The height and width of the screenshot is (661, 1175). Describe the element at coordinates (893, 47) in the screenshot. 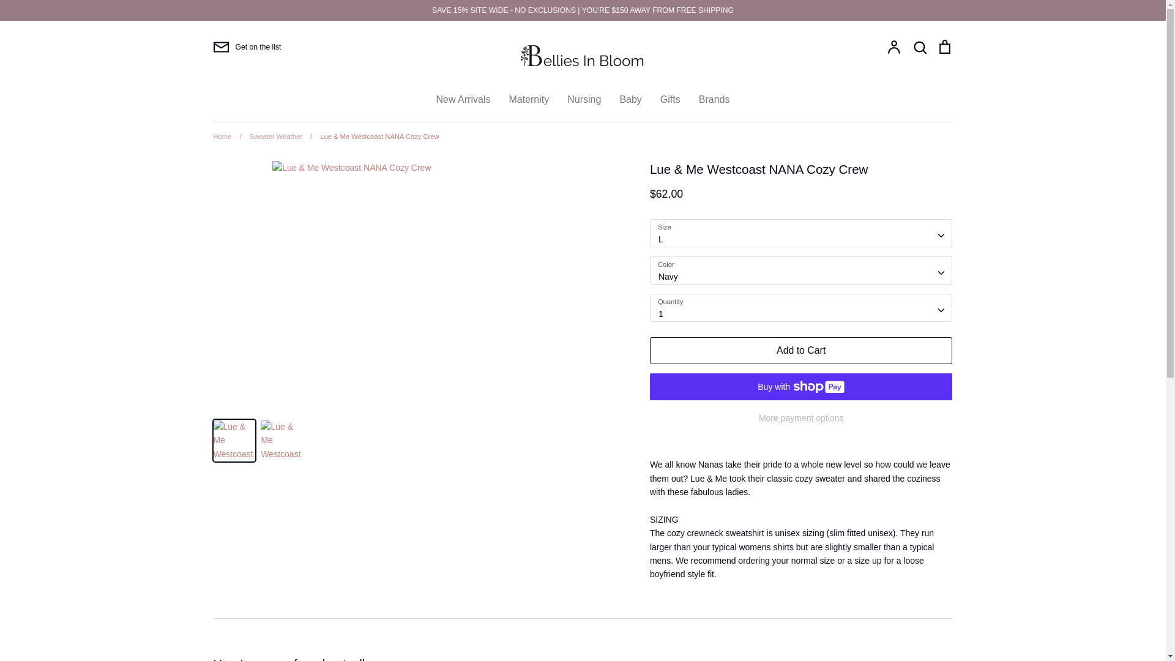

I see `Account` at that location.